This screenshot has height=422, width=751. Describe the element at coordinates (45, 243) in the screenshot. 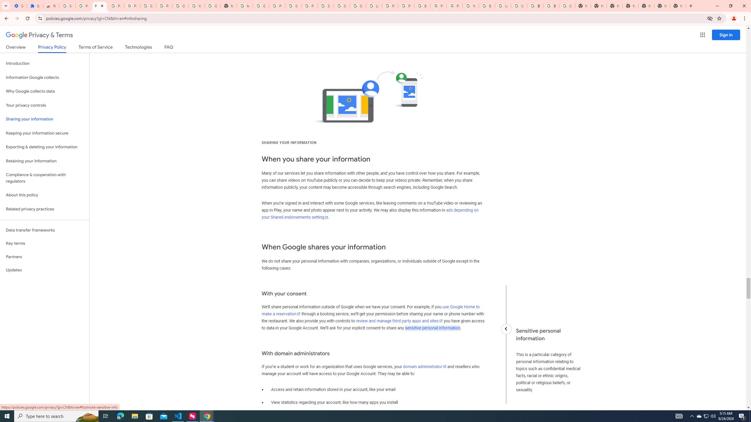

I see `Key terms` at that location.